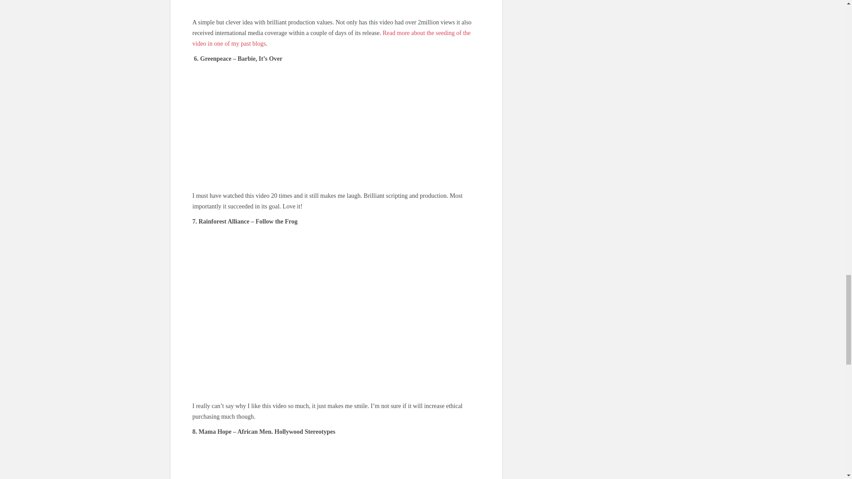  What do you see at coordinates (336, 4) in the screenshot?
I see `Africa For Norway - New charity single out now!` at bounding box center [336, 4].